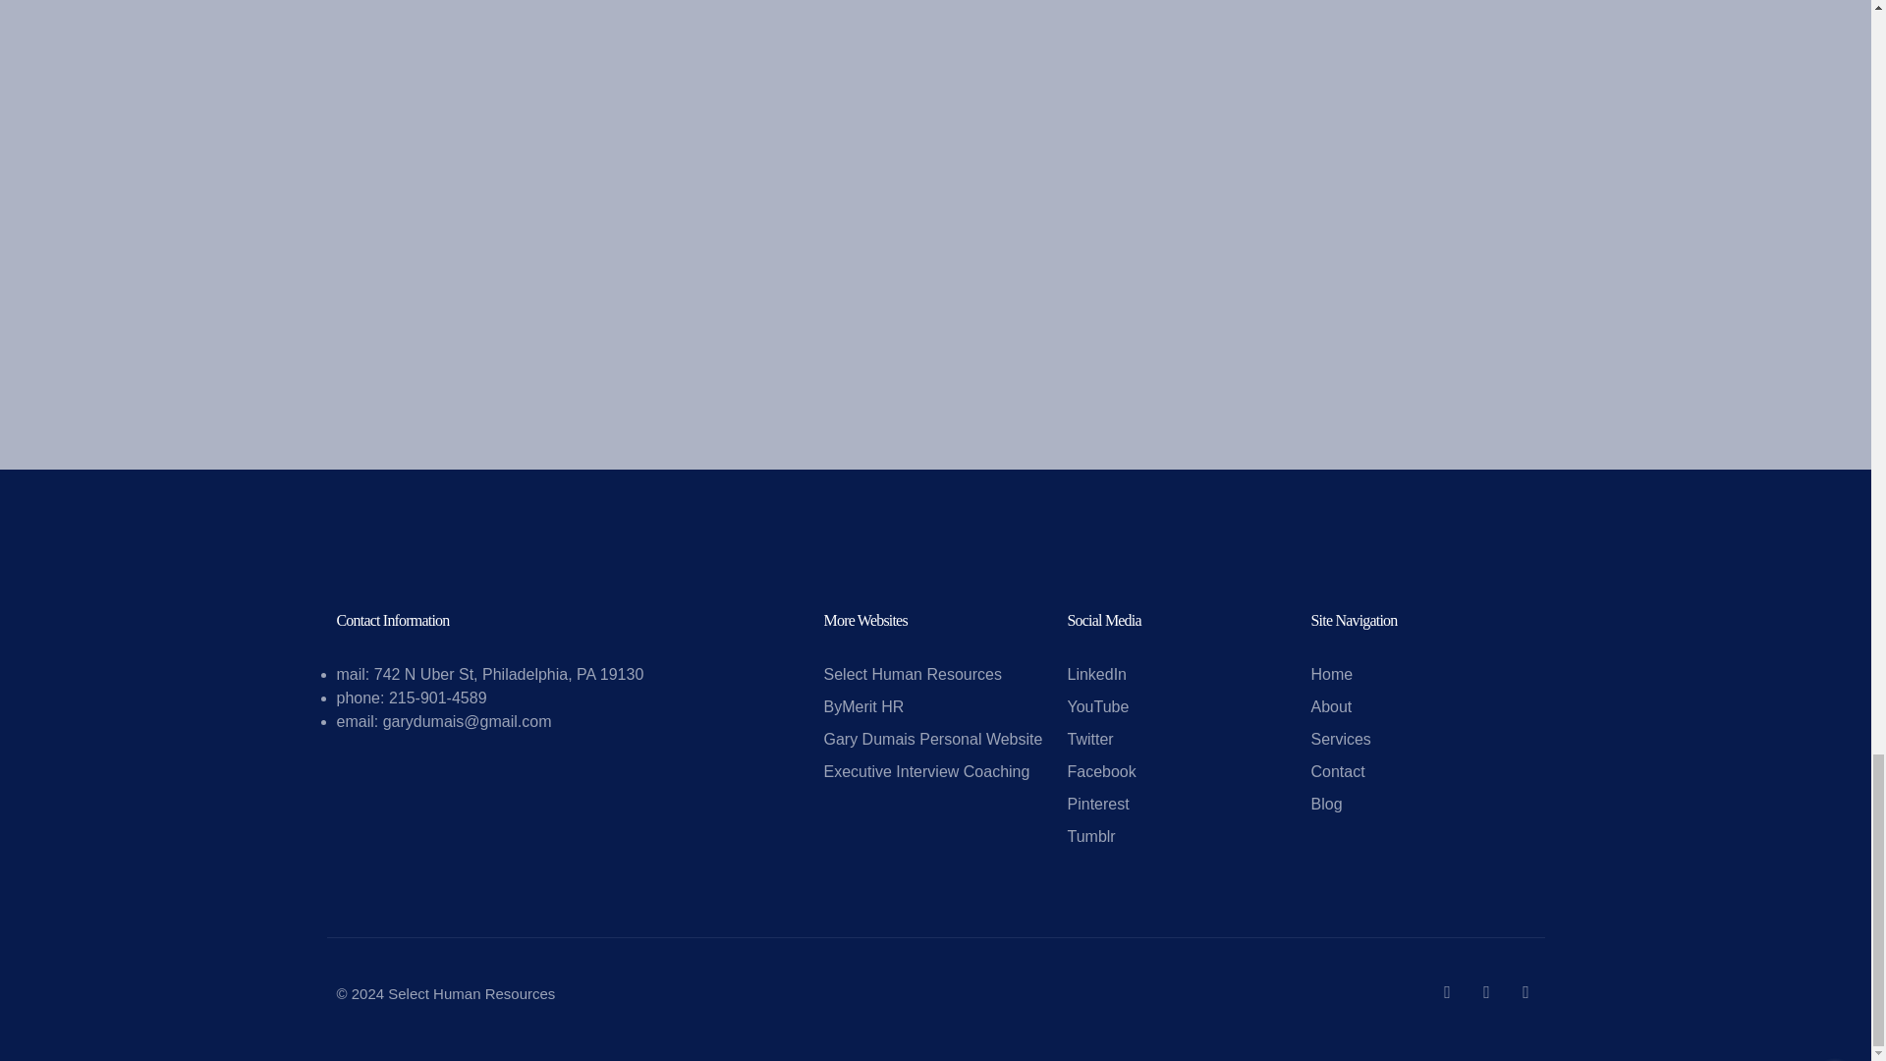 This screenshot has height=1061, width=1886. What do you see at coordinates (912, 674) in the screenshot?
I see `Select Human Resources` at bounding box center [912, 674].